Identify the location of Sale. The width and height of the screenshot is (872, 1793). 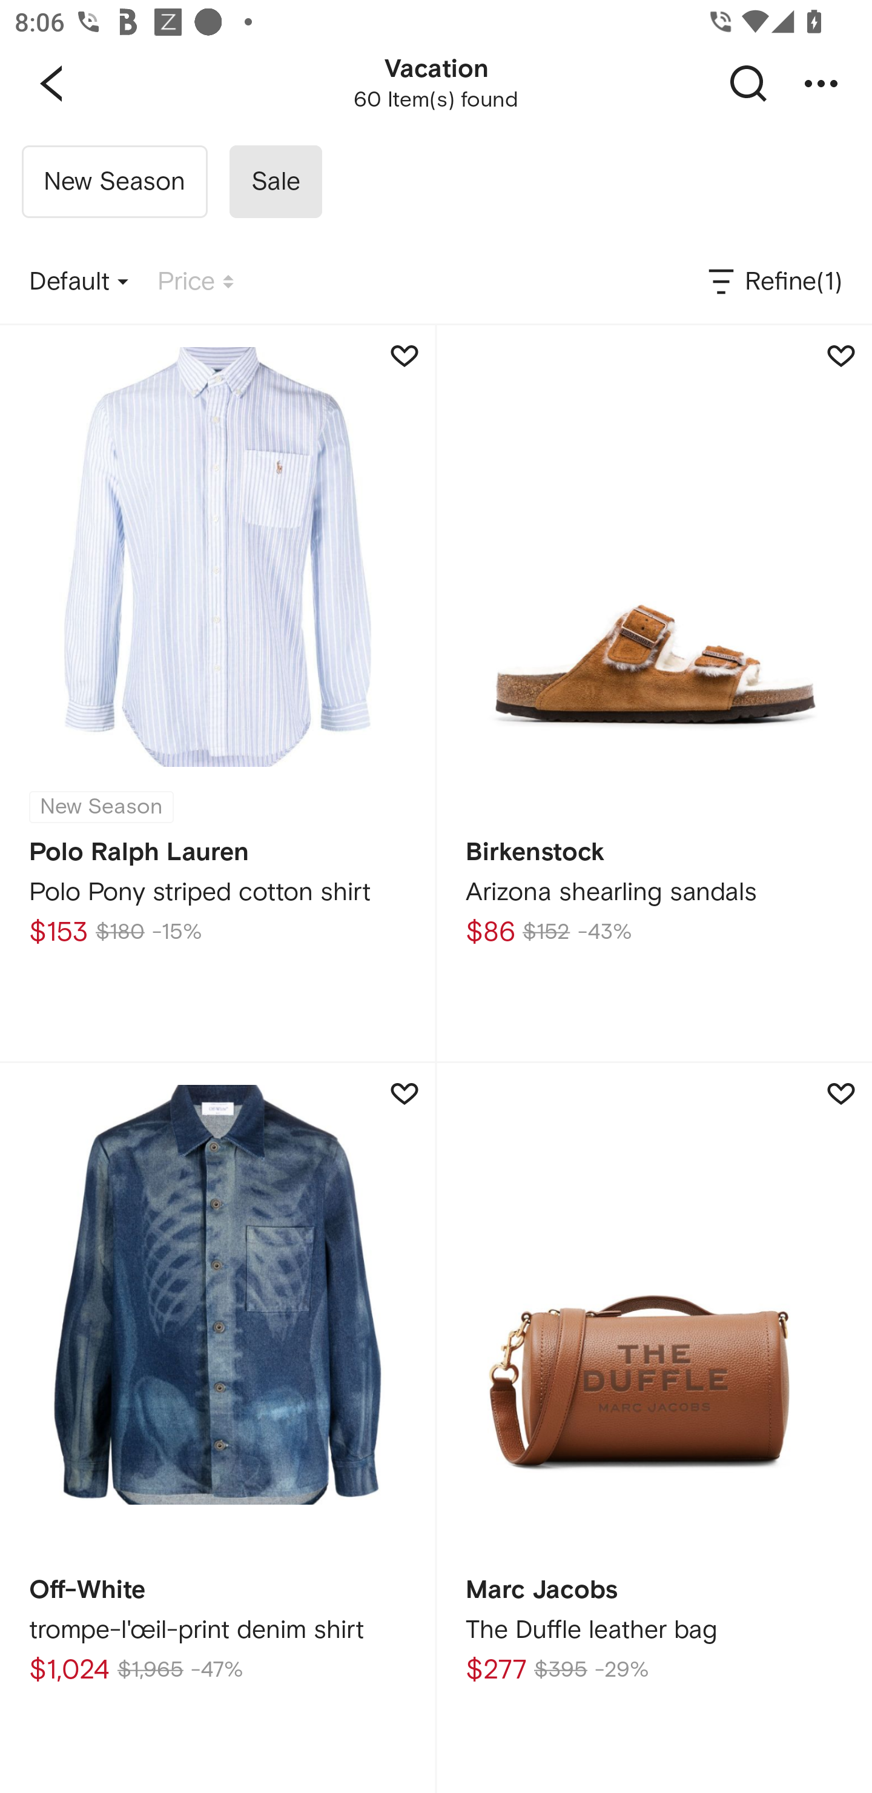
(275, 182).